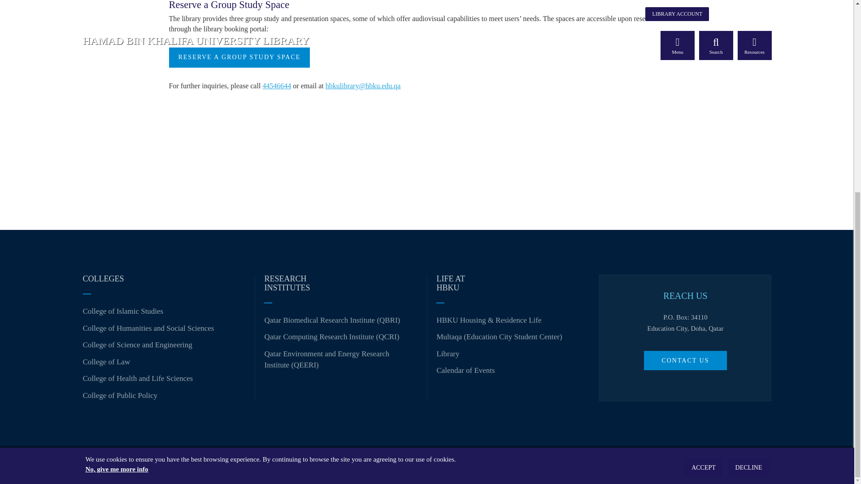  Describe the element at coordinates (148, 328) in the screenshot. I see `College of Humanities and Social Sciences` at that location.